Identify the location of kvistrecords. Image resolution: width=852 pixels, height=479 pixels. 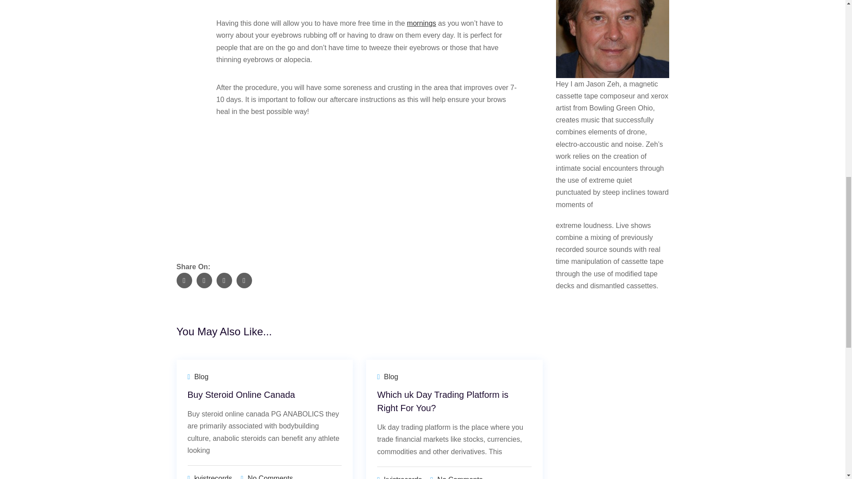
(403, 477).